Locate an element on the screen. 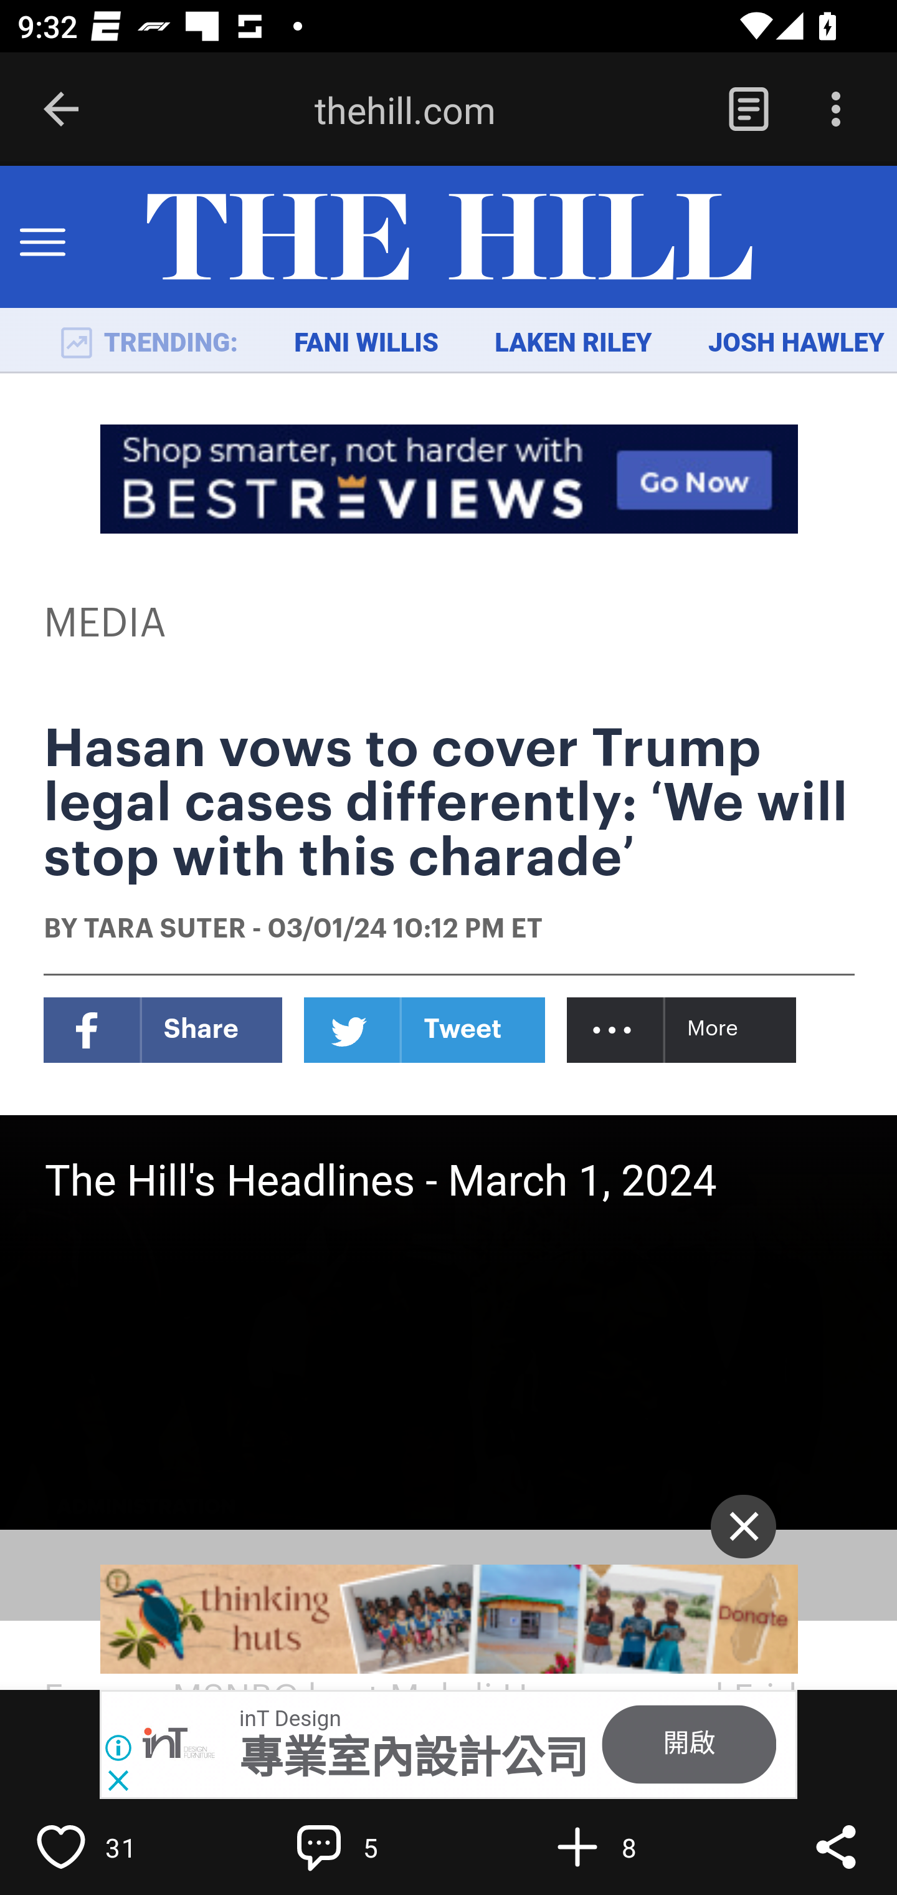 The height and width of the screenshot is (1895, 897). ✕ is located at coordinates (744, 1526).